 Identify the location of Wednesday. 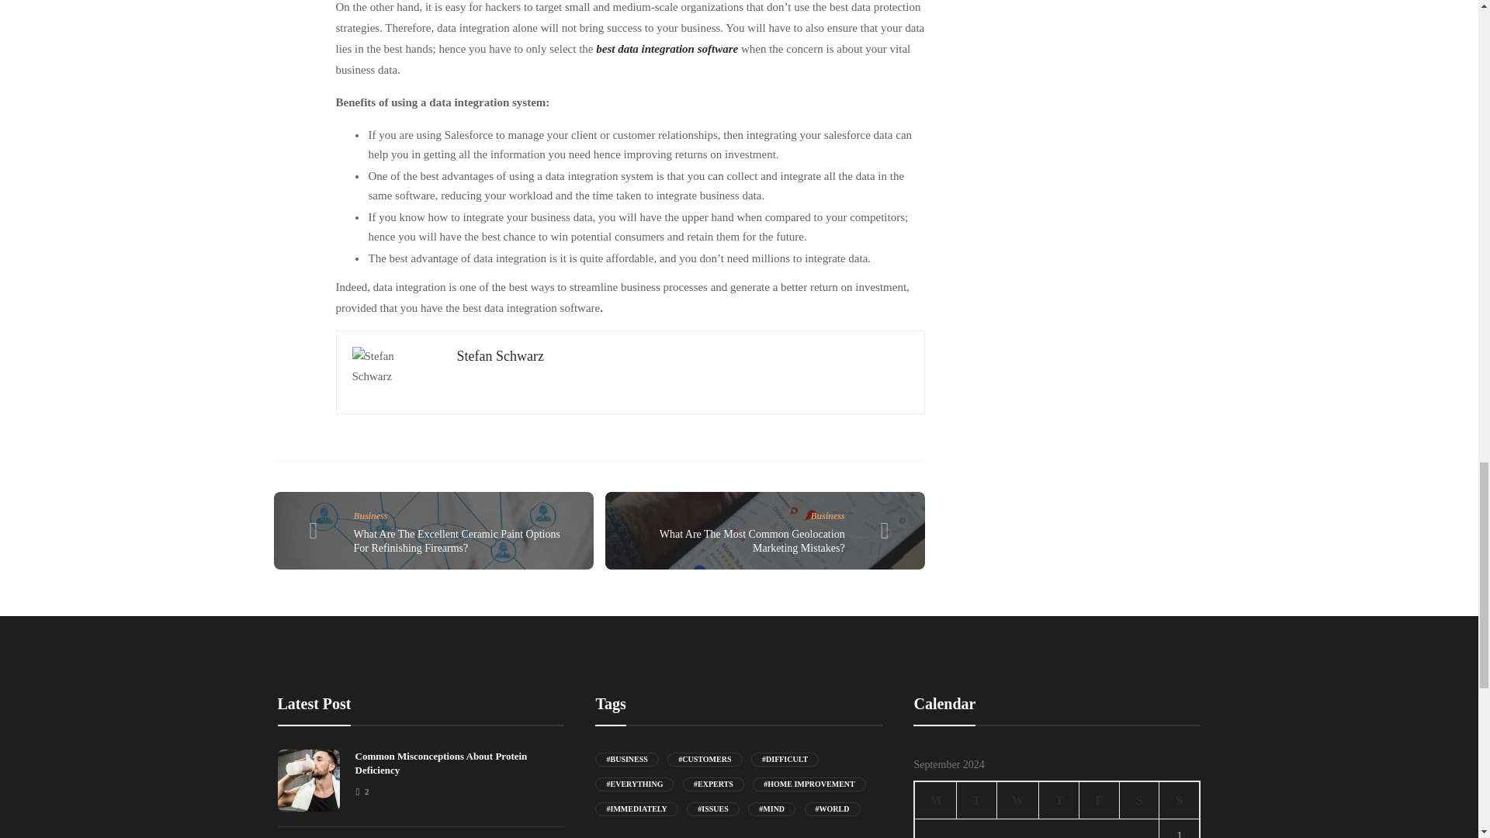
(1017, 800).